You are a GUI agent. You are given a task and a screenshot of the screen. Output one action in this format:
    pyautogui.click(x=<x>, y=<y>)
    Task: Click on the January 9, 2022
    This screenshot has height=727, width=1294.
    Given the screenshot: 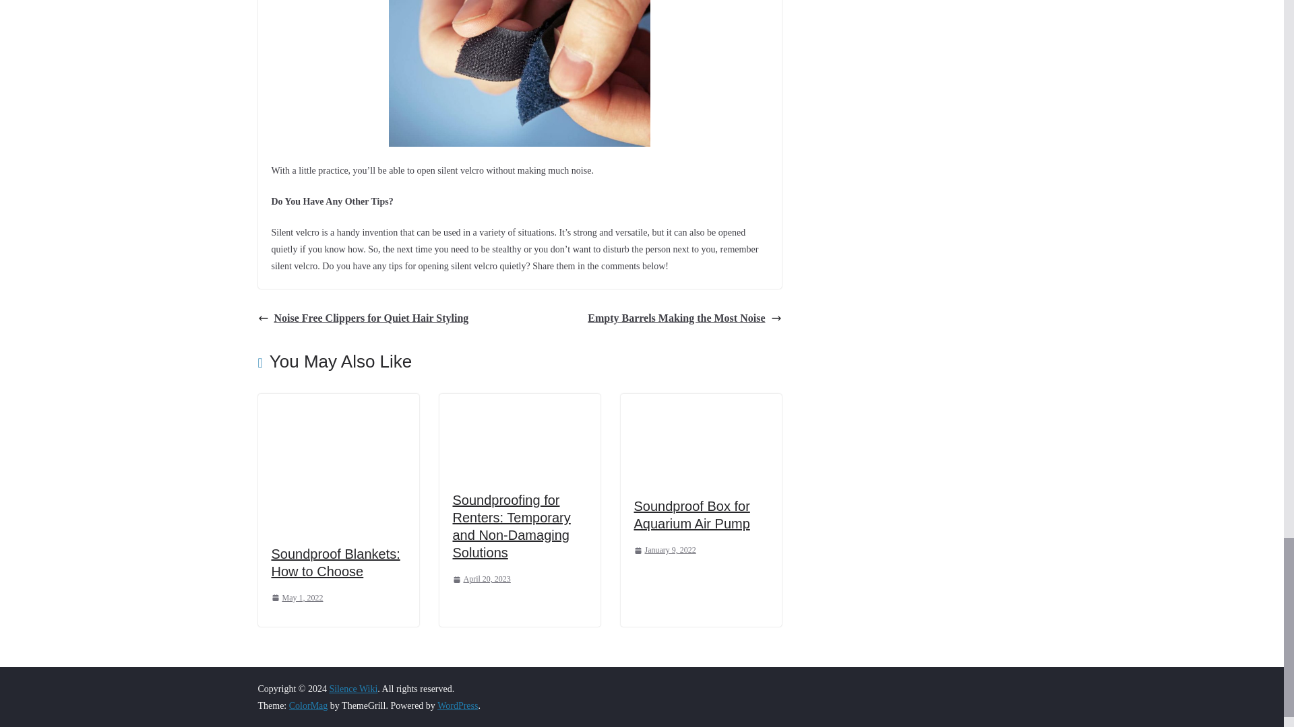 What is the action you would take?
    pyautogui.click(x=665, y=551)
    